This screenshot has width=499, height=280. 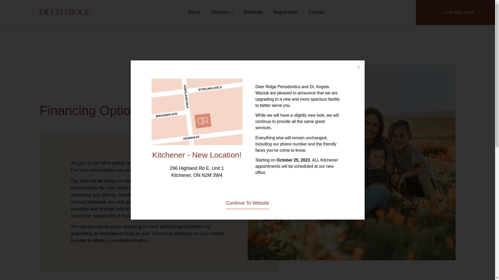 I want to click on Referrals, so click(x=253, y=12).